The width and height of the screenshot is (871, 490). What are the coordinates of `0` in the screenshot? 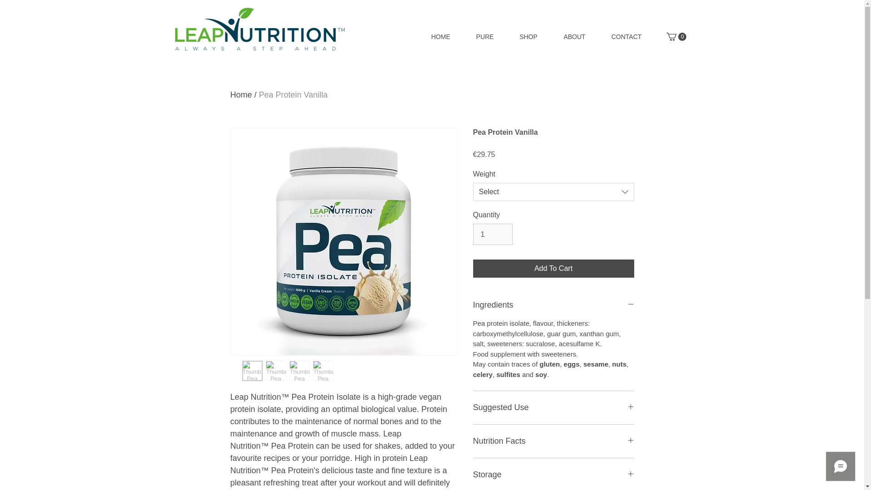 It's located at (676, 36).